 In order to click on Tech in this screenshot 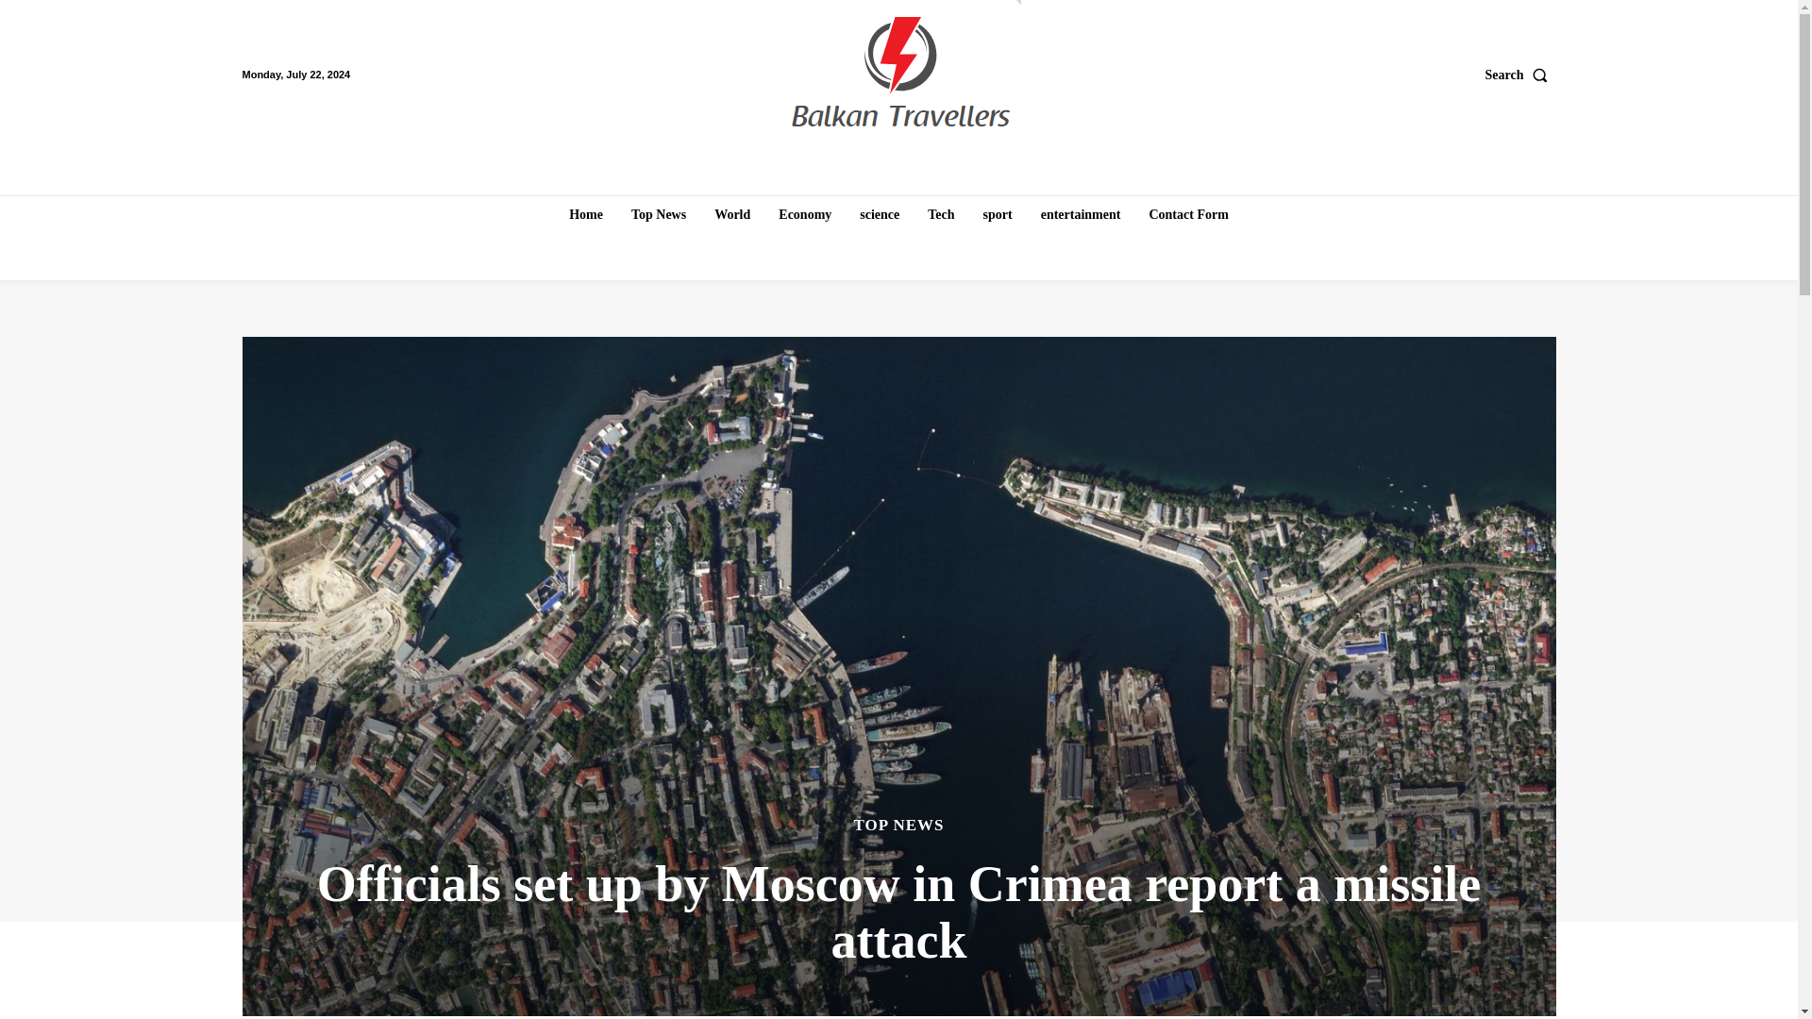, I will do `click(941, 215)`.